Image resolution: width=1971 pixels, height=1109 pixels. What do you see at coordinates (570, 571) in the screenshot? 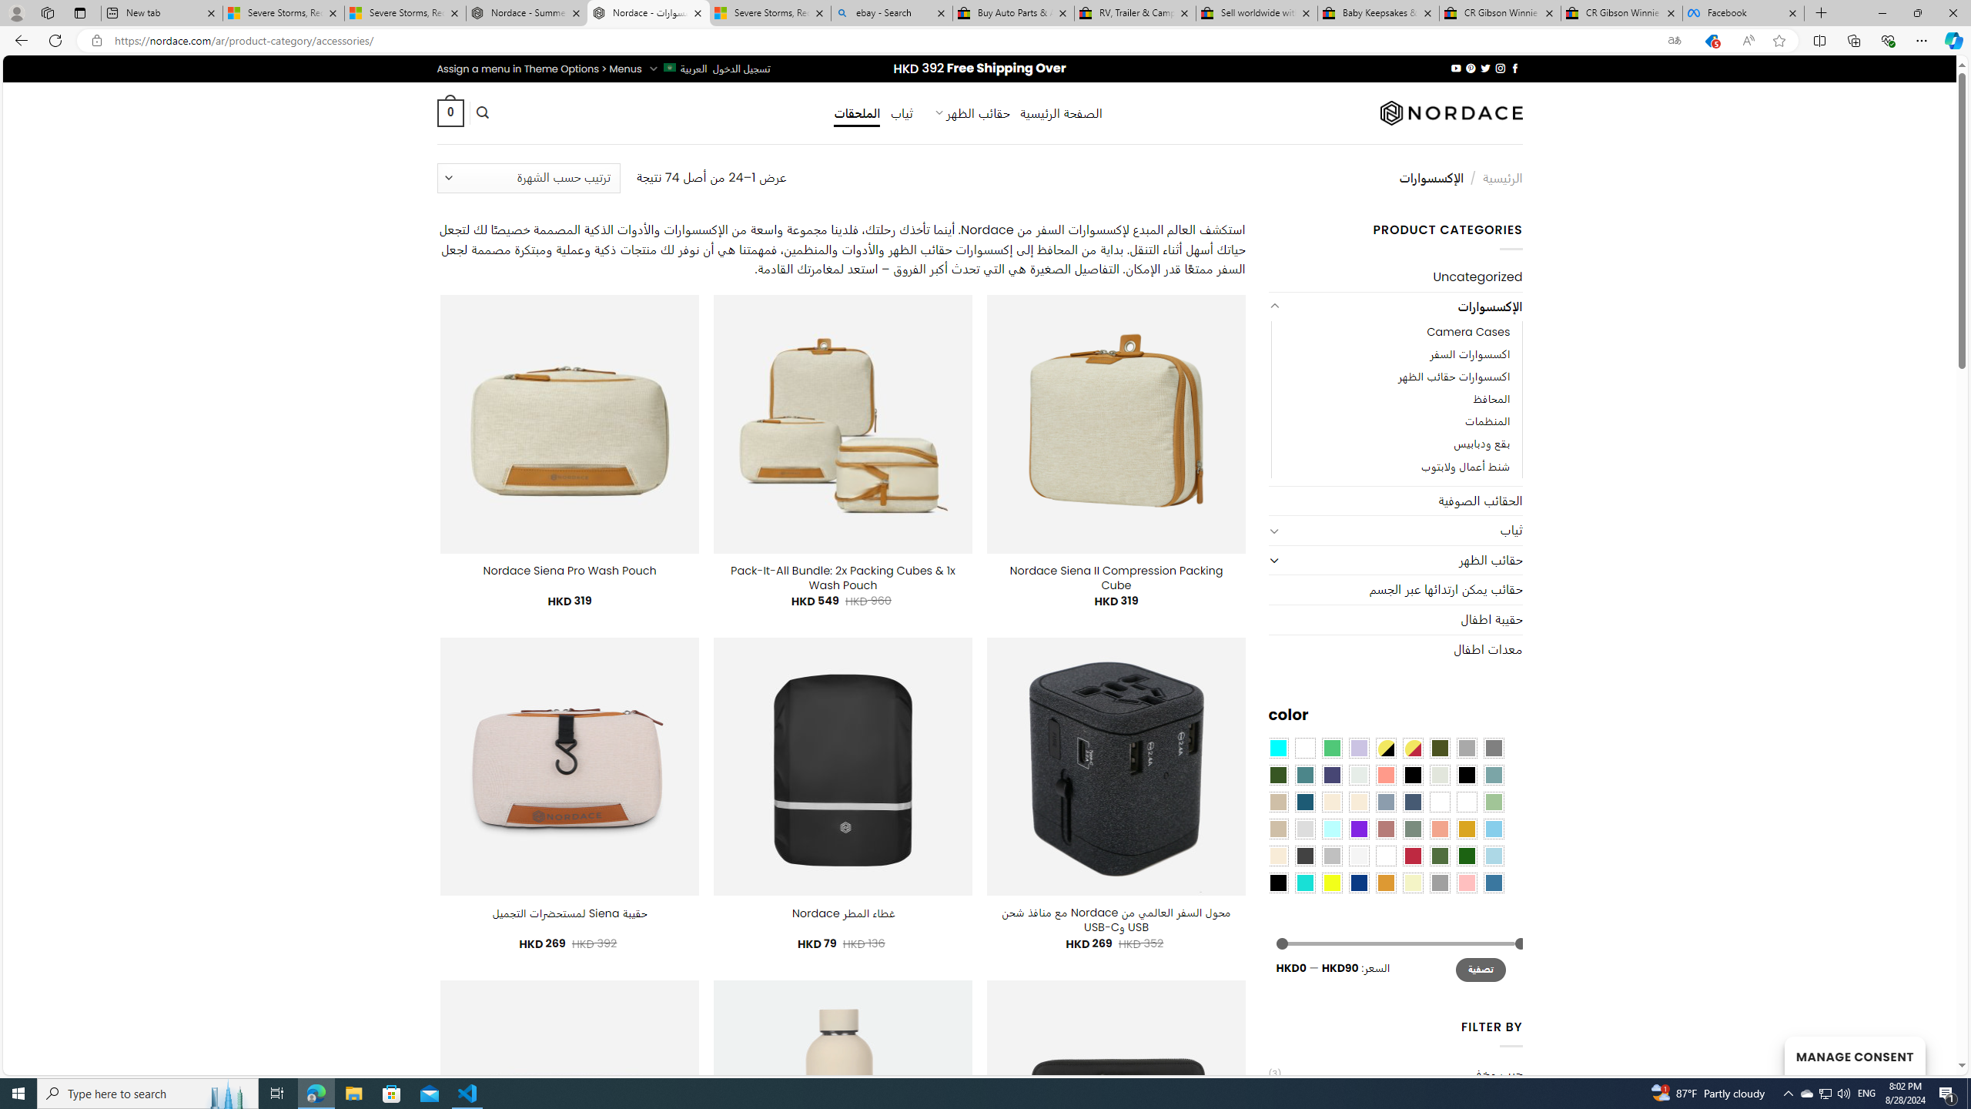
I see `Nordace Siena Pro Wash Pouch` at bounding box center [570, 571].